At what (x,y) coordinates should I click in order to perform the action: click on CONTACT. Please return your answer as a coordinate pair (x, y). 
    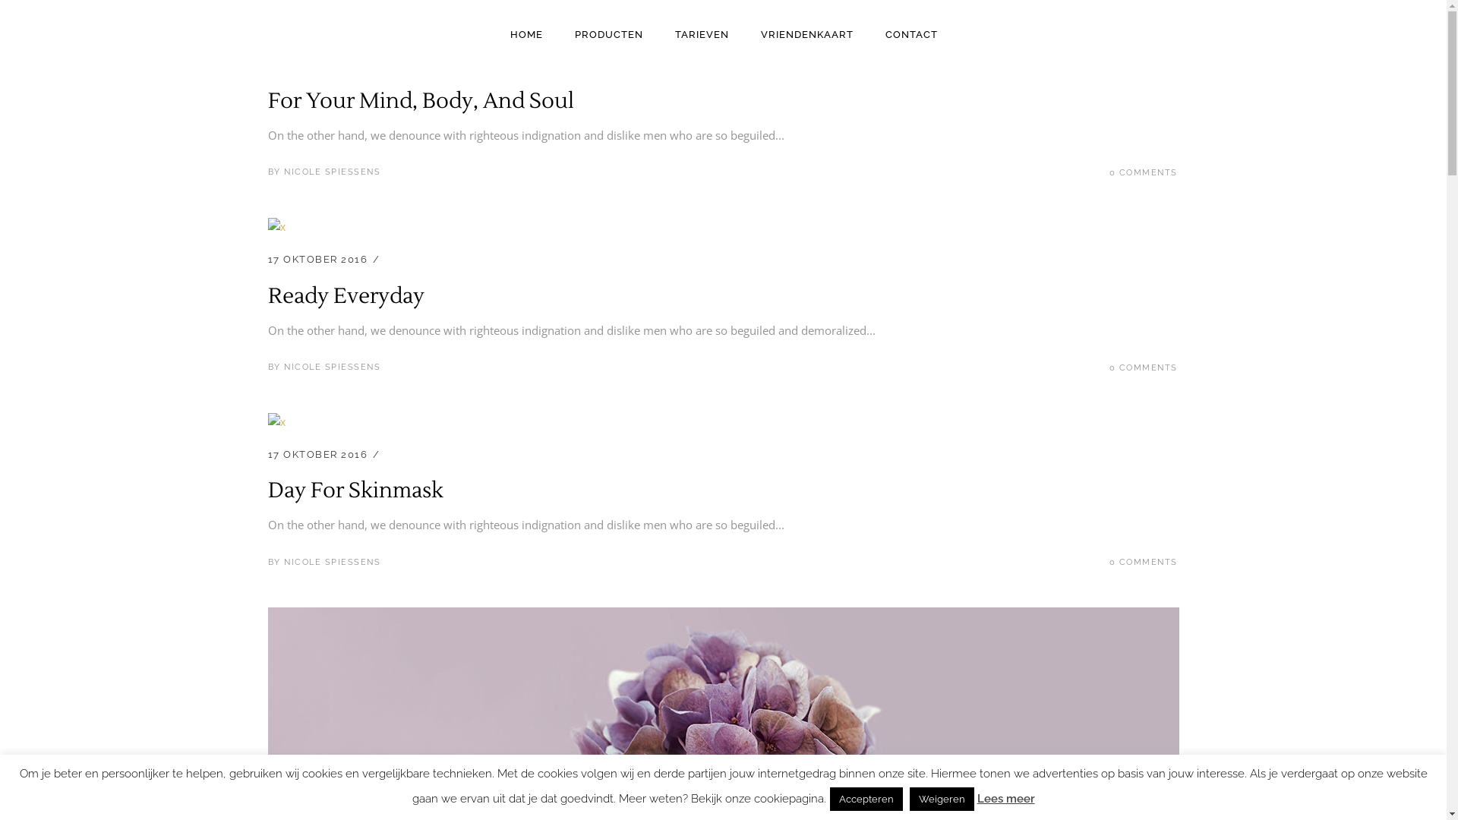
    Looking at the image, I should click on (911, 33).